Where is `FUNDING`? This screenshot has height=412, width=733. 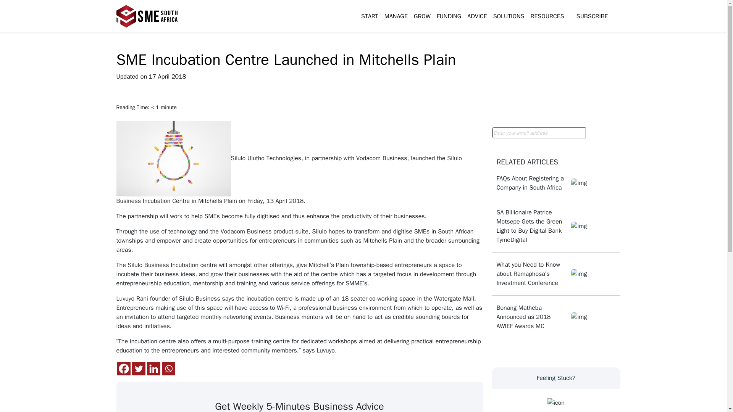 FUNDING is located at coordinates (449, 16).